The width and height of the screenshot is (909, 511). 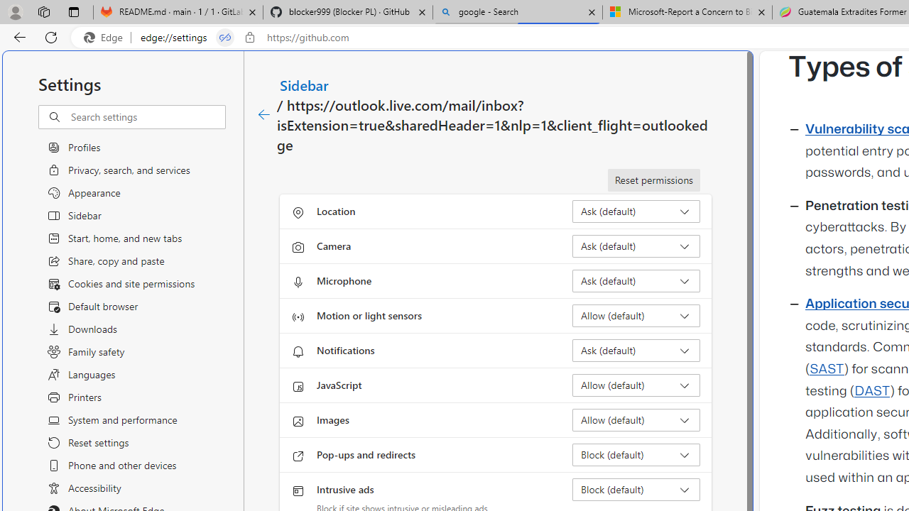 I want to click on Notifications Ask (default), so click(x=636, y=351).